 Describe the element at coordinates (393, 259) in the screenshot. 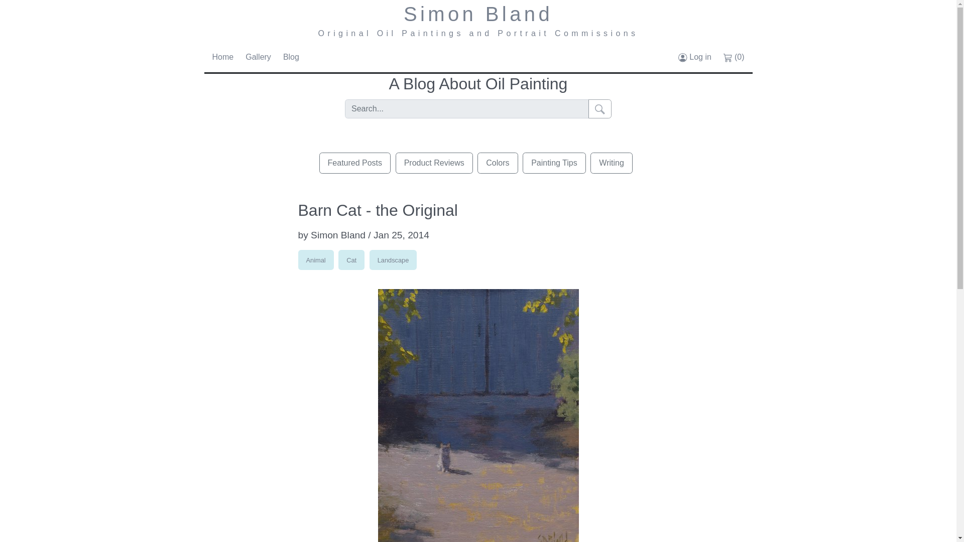

I see `Landscape` at that location.